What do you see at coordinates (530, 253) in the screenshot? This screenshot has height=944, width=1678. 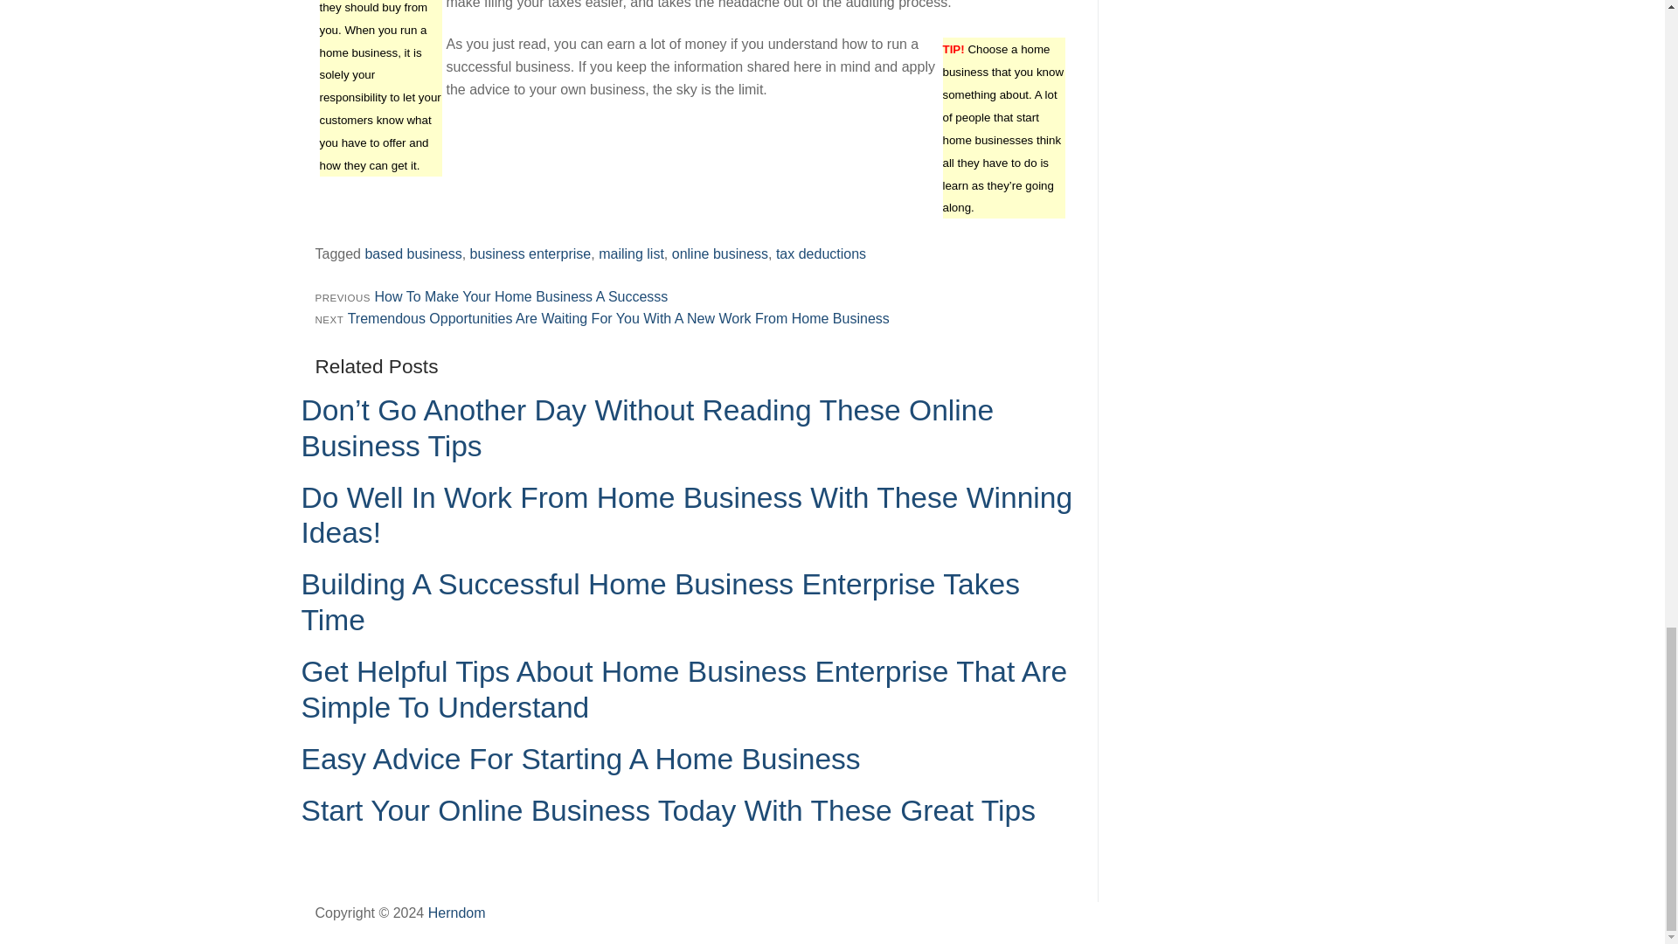 I see `business enterprise` at bounding box center [530, 253].